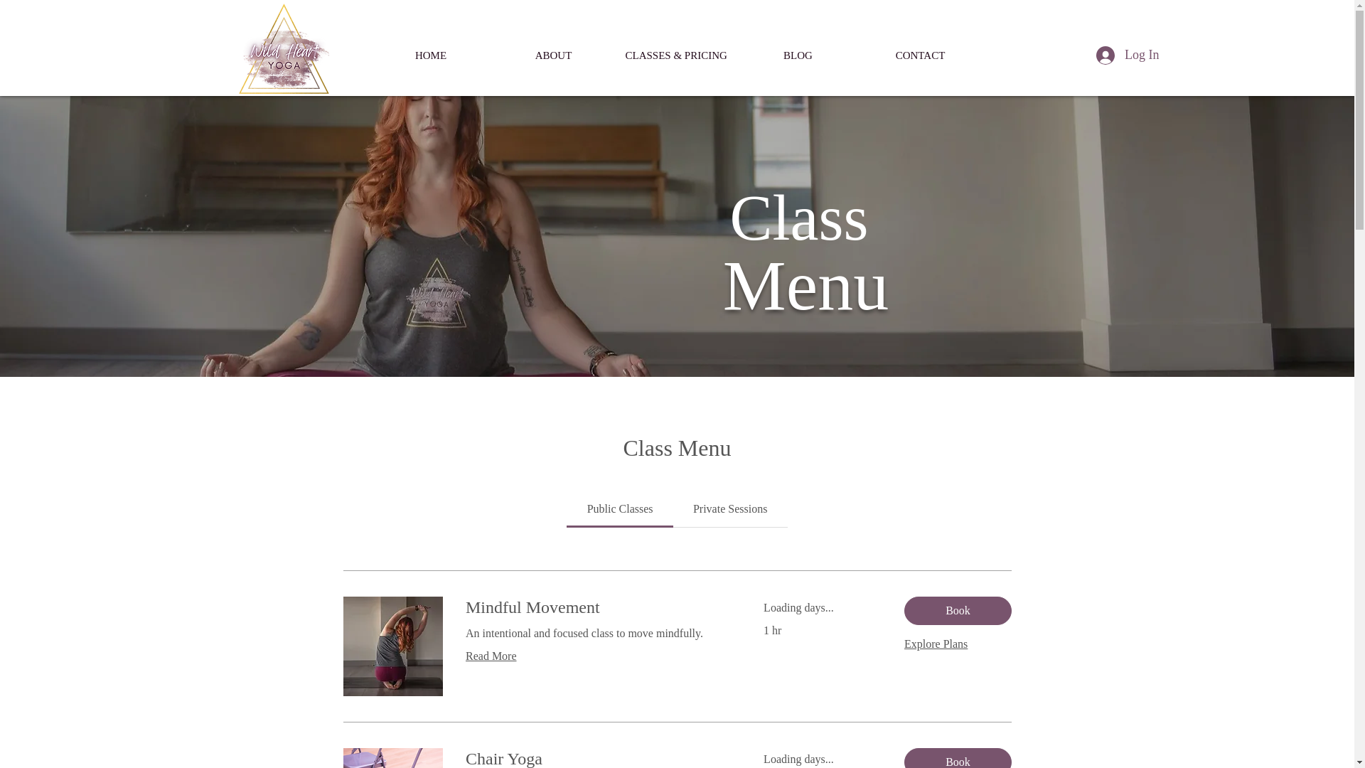 The height and width of the screenshot is (768, 1365). What do you see at coordinates (936, 644) in the screenshot?
I see `Explore Plans` at bounding box center [936, 644].